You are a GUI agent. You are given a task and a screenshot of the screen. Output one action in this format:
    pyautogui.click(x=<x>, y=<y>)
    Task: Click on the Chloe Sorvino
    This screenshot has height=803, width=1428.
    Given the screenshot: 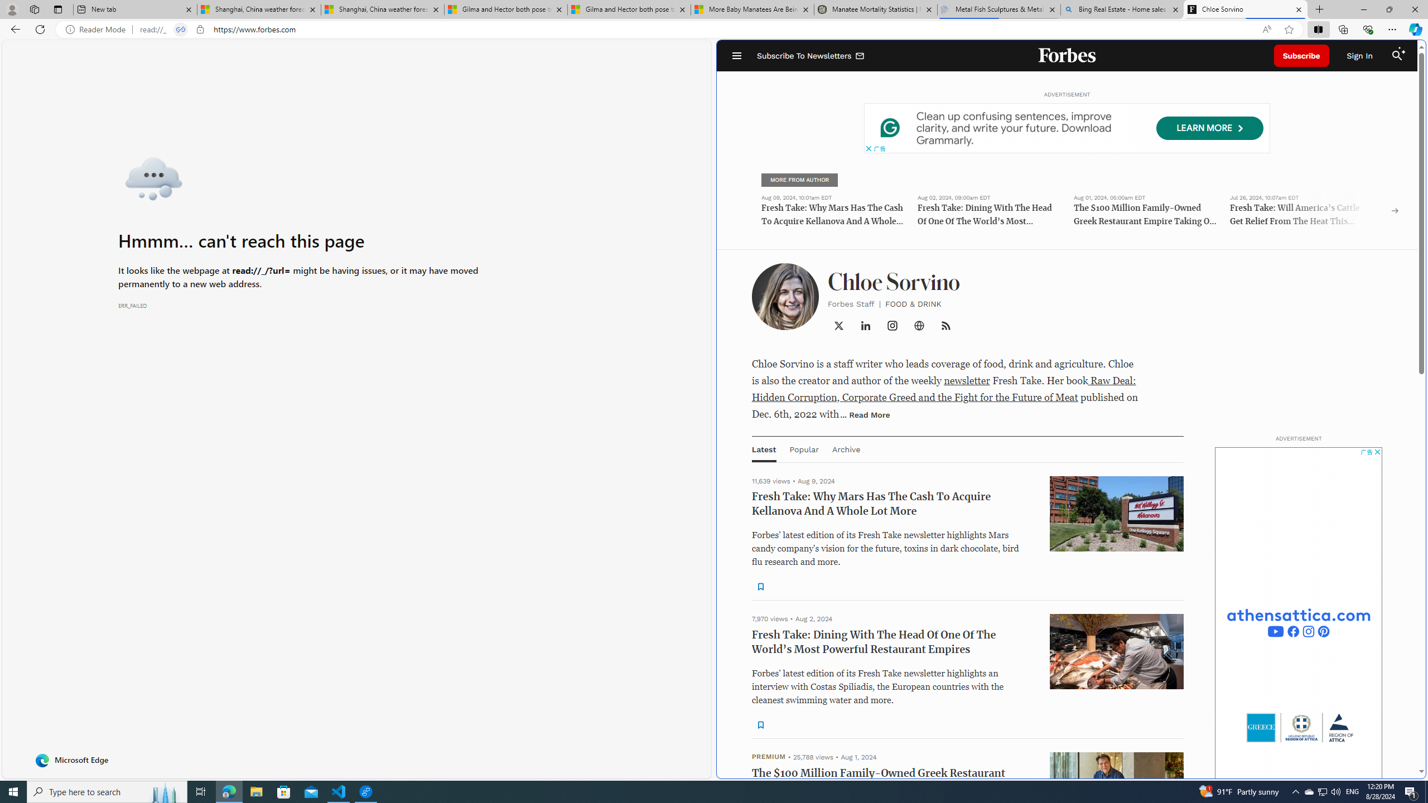 What is the action you would take?
    pyautogui.click(x=1246, y=9)
    